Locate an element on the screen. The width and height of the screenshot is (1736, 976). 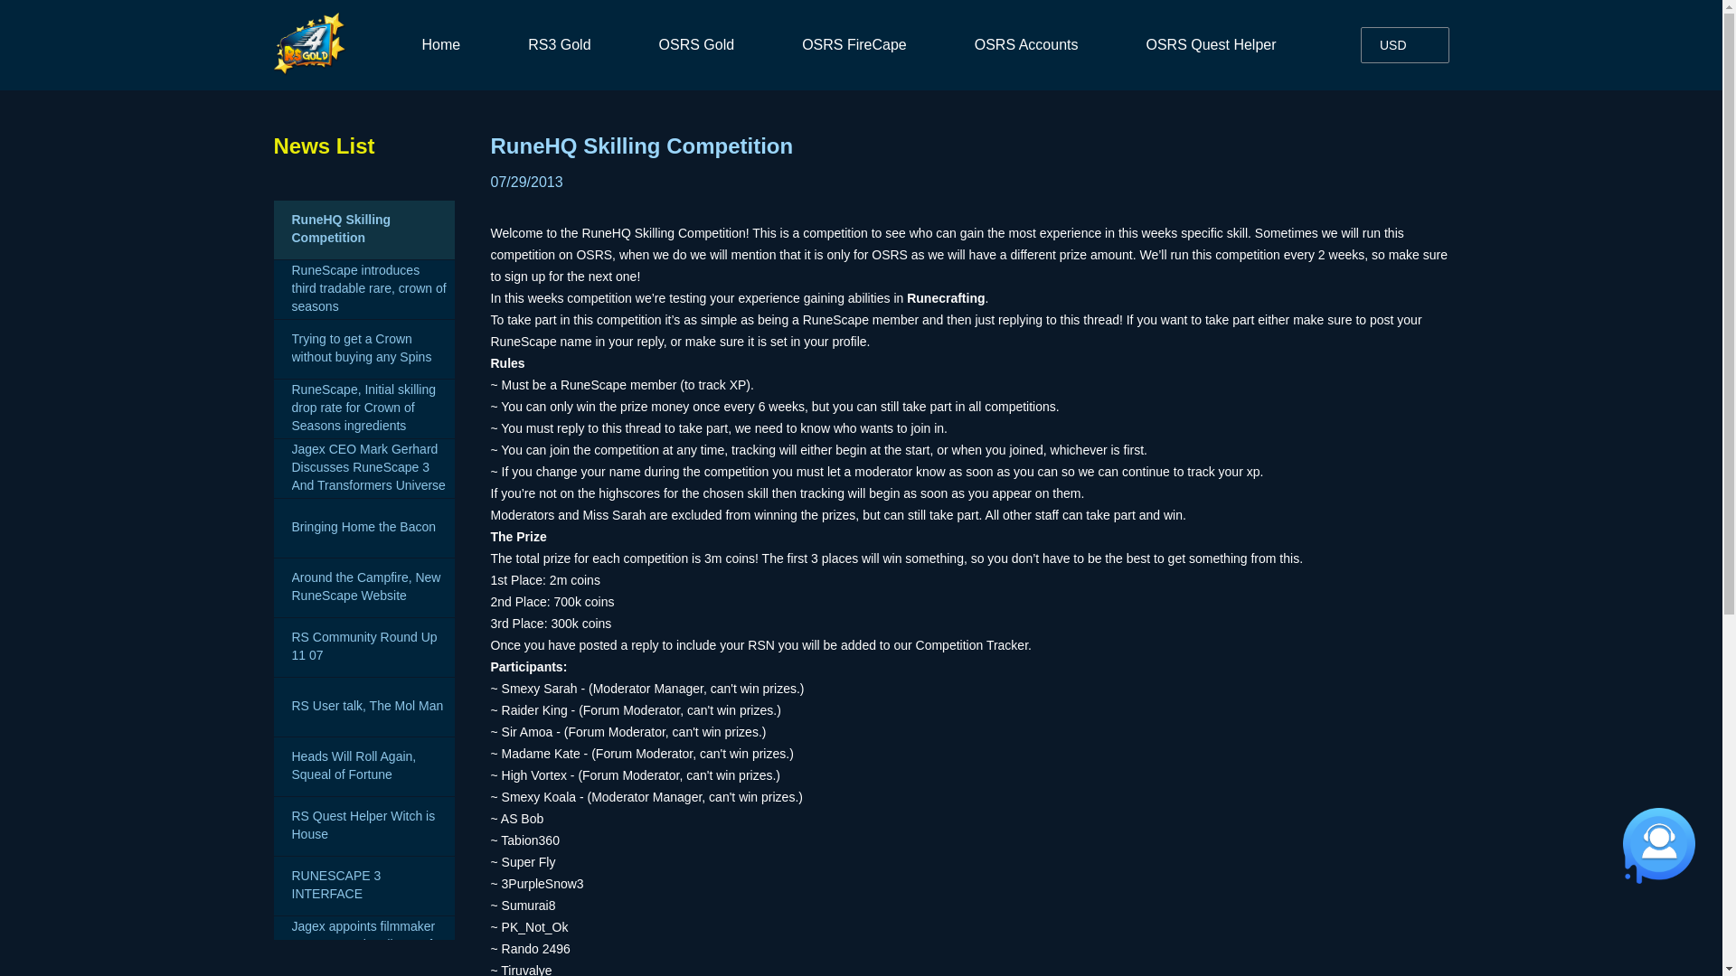
RuneHQ Skilling Competition is located at coordinates (363, 230).